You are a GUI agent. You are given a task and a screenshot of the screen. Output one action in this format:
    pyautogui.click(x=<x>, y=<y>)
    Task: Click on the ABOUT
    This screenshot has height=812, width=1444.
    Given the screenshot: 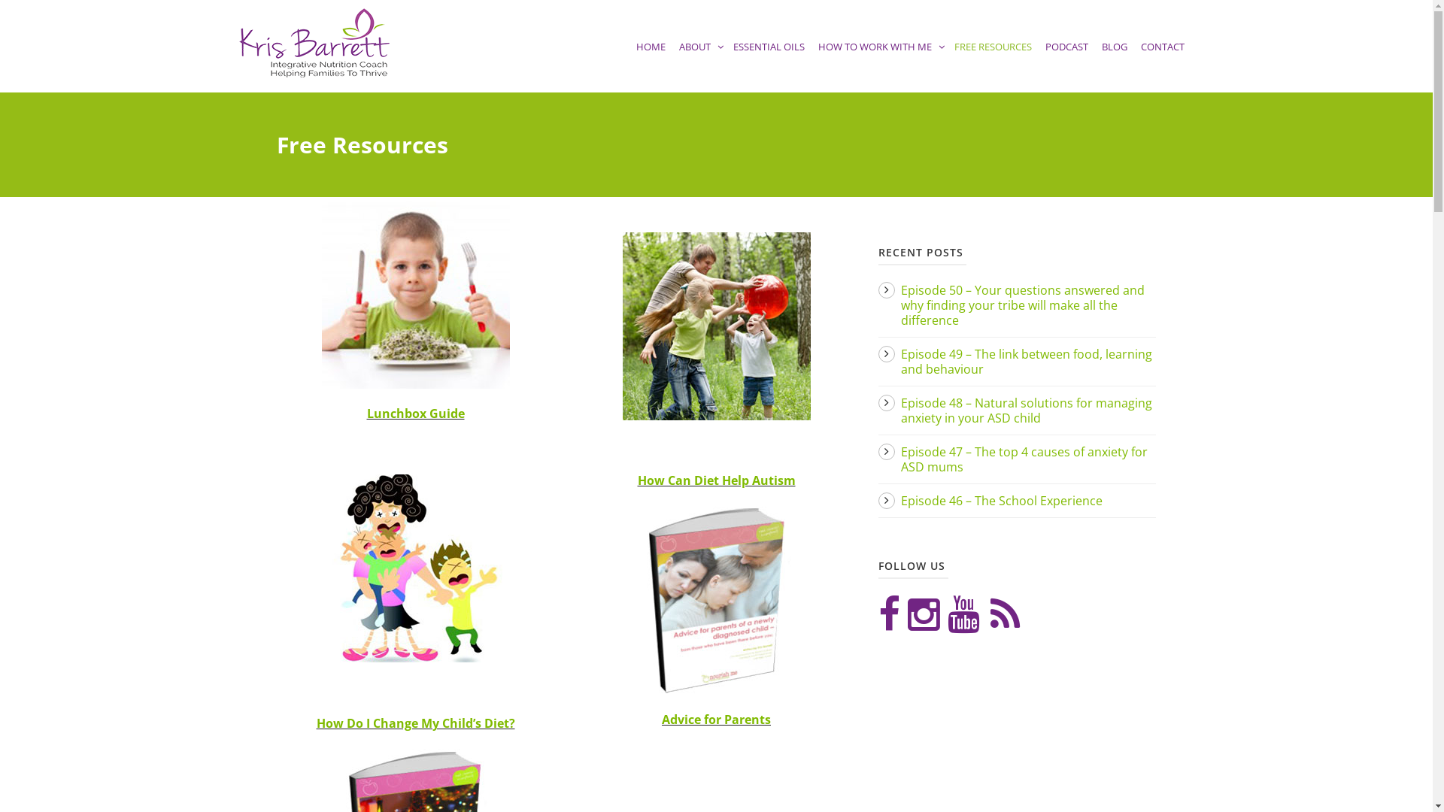 What is the action you would take?
    pyautogui.click(x=699, y=62)
    